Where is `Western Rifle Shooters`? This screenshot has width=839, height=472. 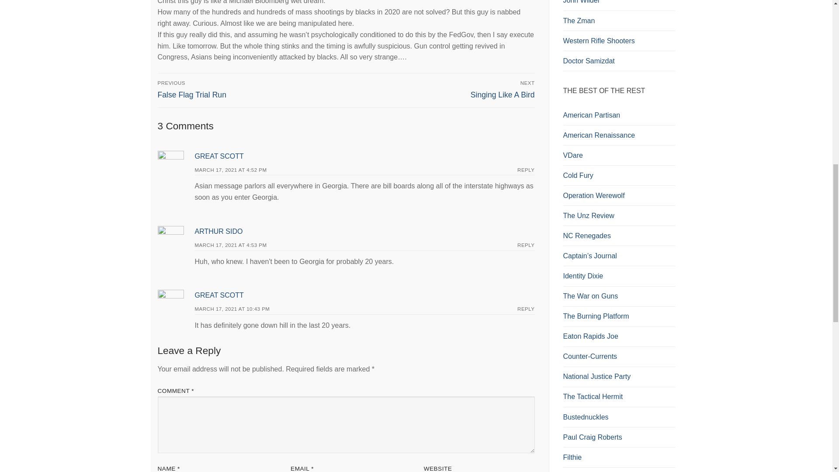 Western Rifle Shooters is located at coordinates (619, 61).